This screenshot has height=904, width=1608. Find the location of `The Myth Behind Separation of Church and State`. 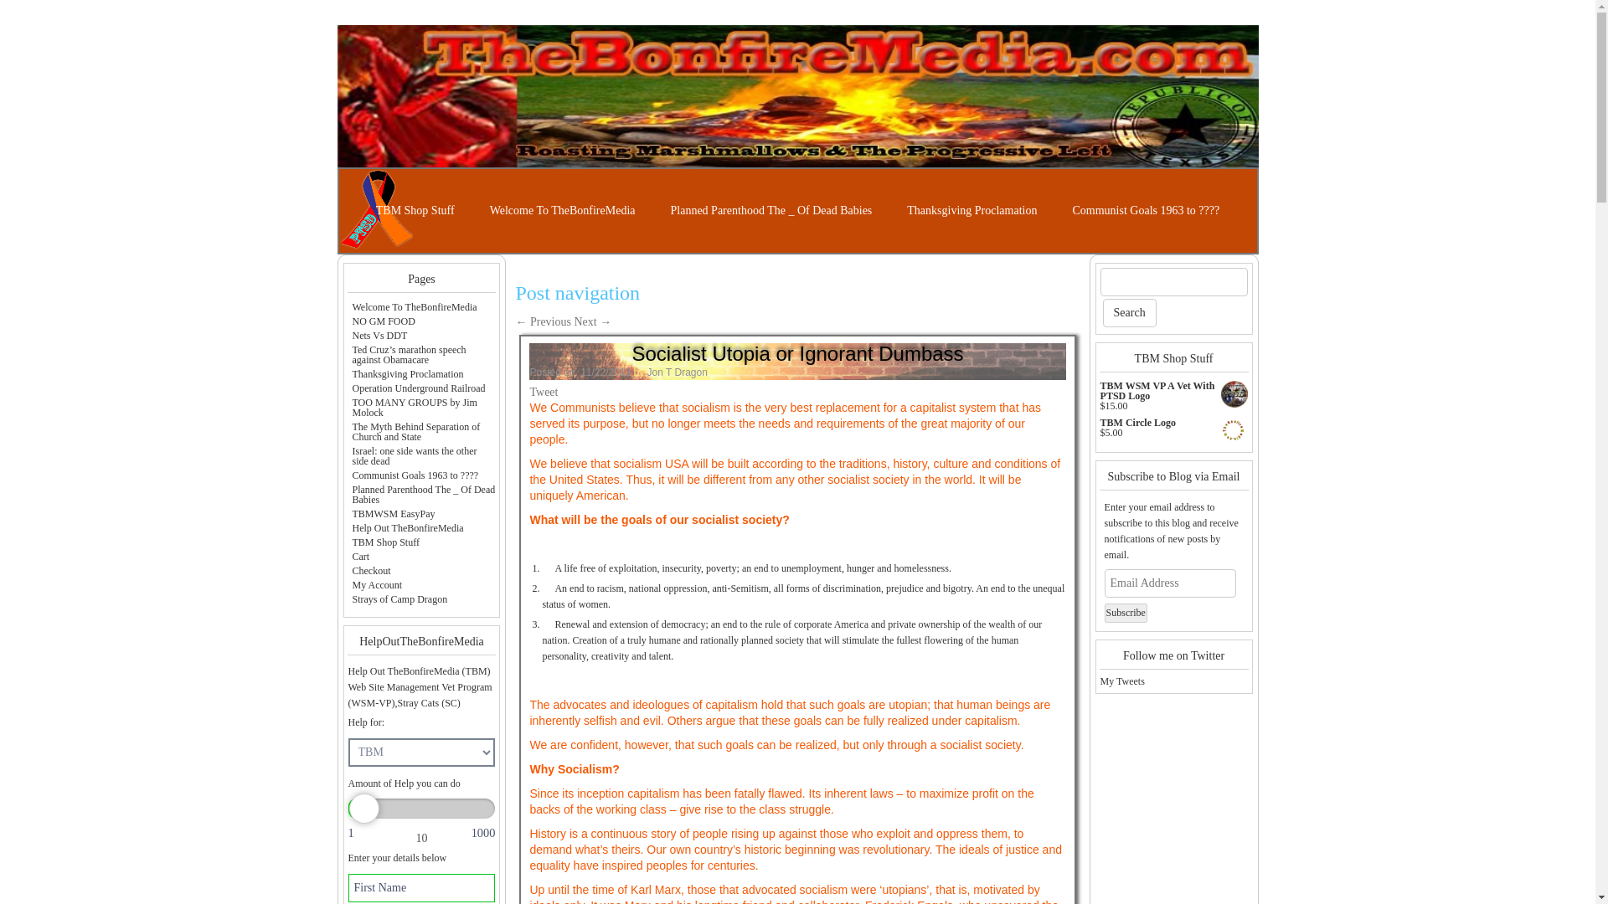

The Myth Behind Separation of Church and State is located at coordinates (415, 432).